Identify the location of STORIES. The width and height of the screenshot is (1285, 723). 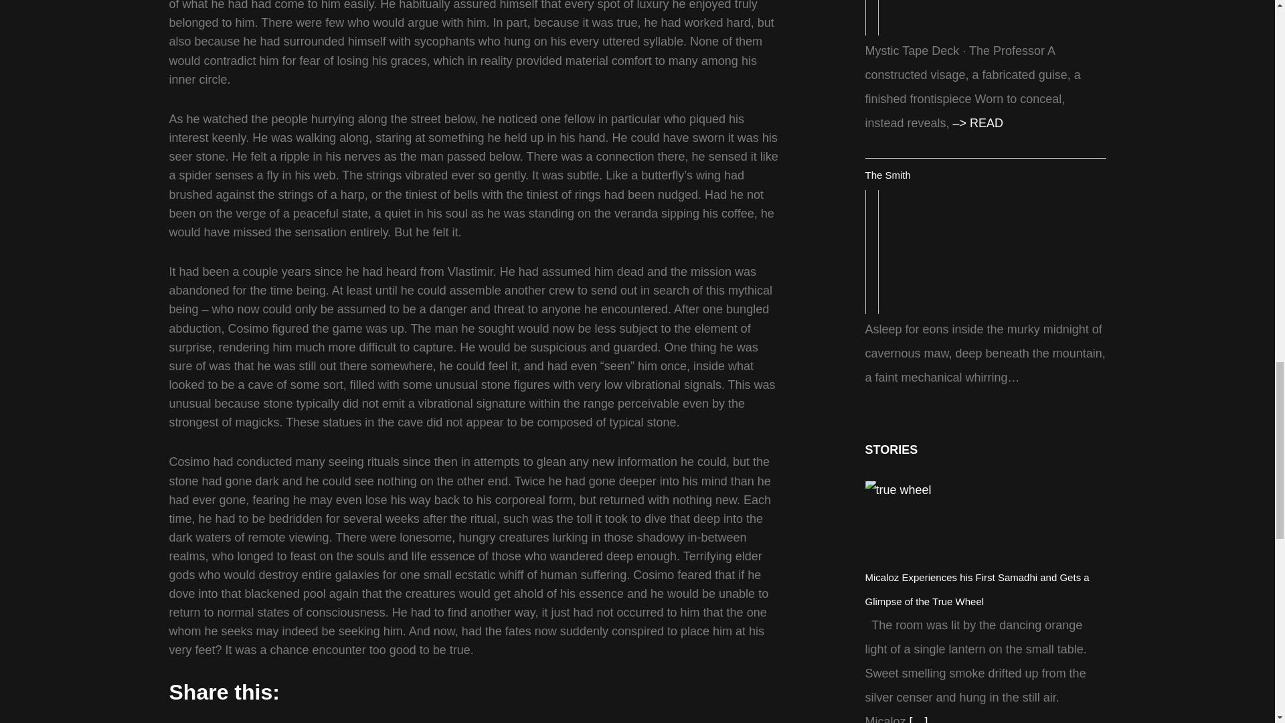
(891, 450).